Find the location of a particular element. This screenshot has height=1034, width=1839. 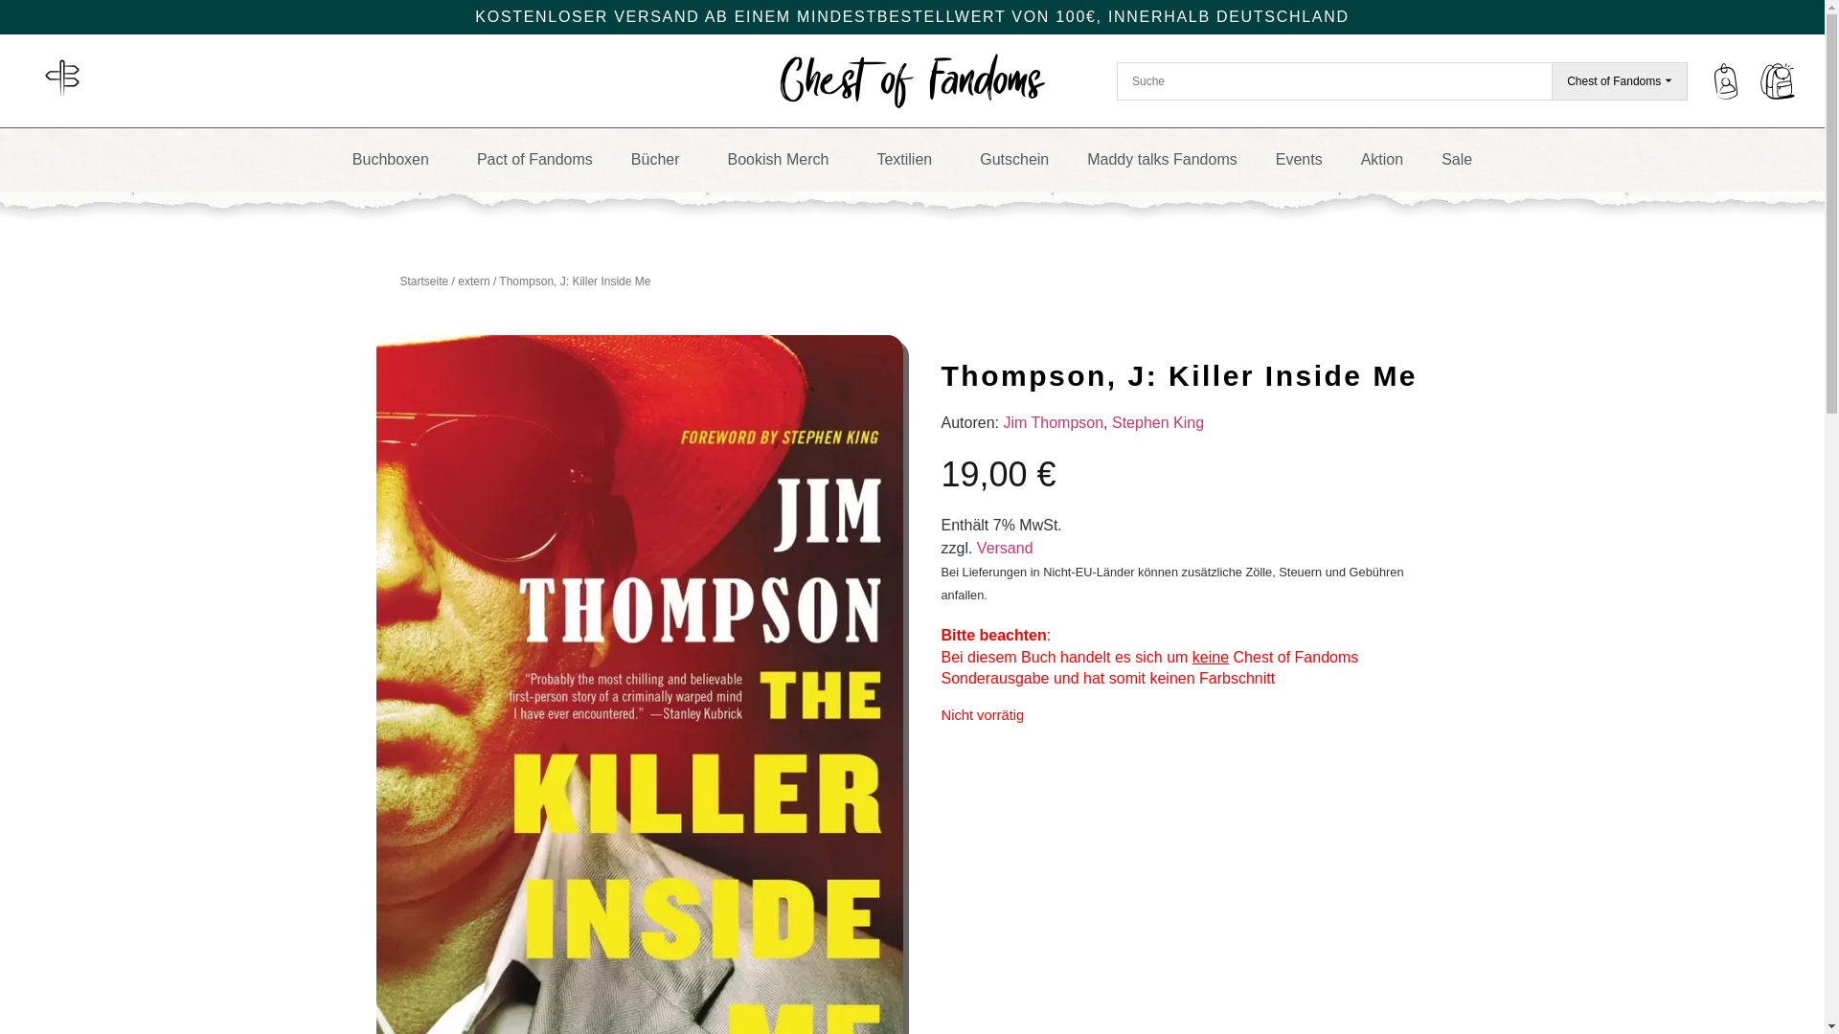

Textilien is located at coordinates (908, 159).